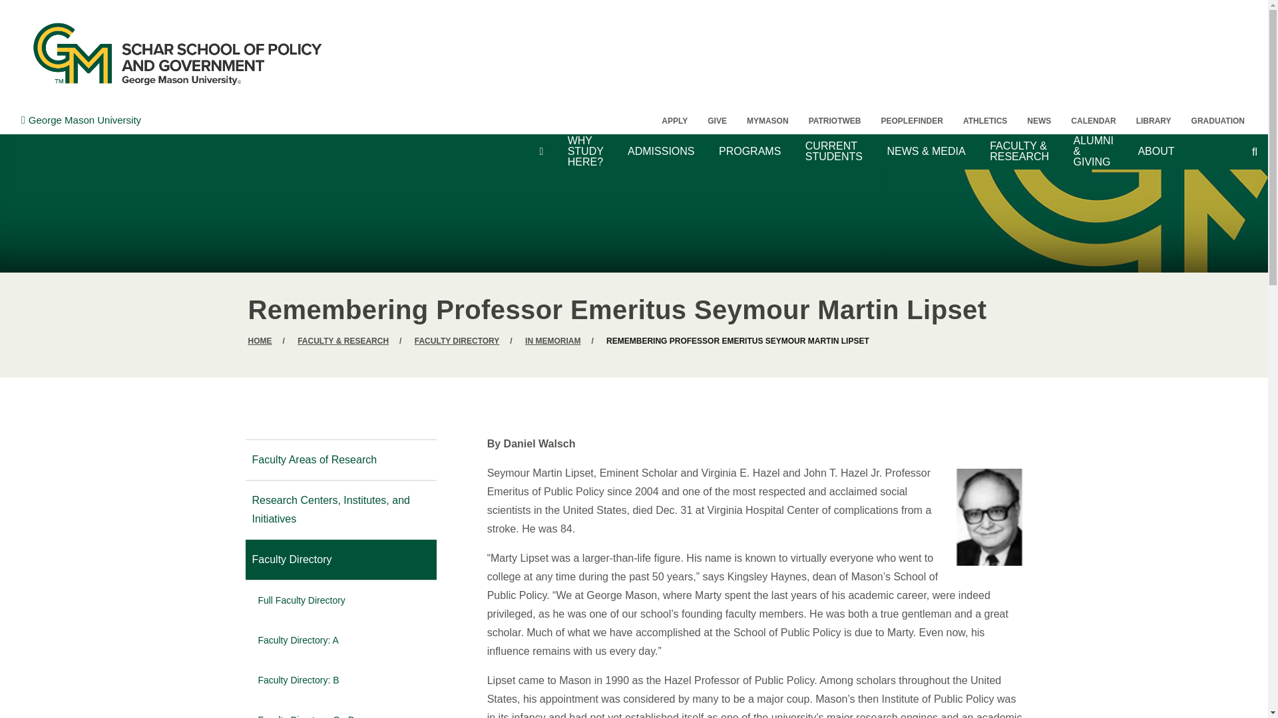 This screenshot has width=1278, height=718. Describe the element at coordinates (912, 121) in the screenshot. I see `PEOPLEFINDER` at that location.